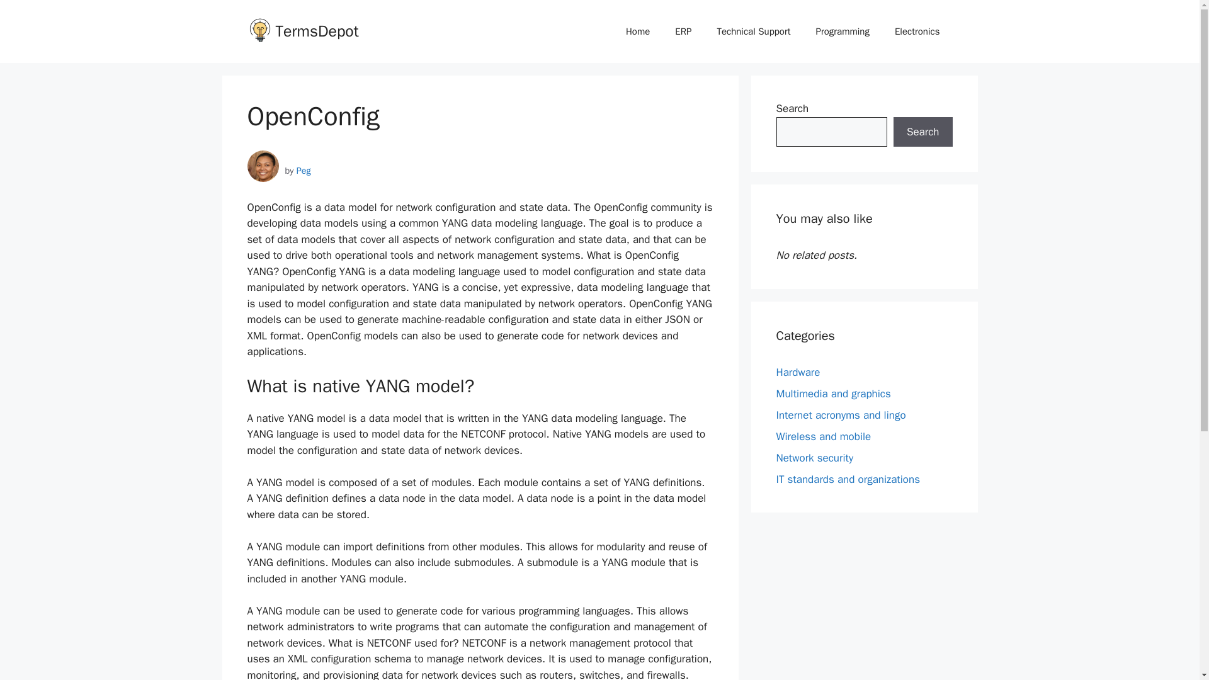  Describe the element at coordinates (317, 30) in the screenshot. I see `TermsDepot` at that location.